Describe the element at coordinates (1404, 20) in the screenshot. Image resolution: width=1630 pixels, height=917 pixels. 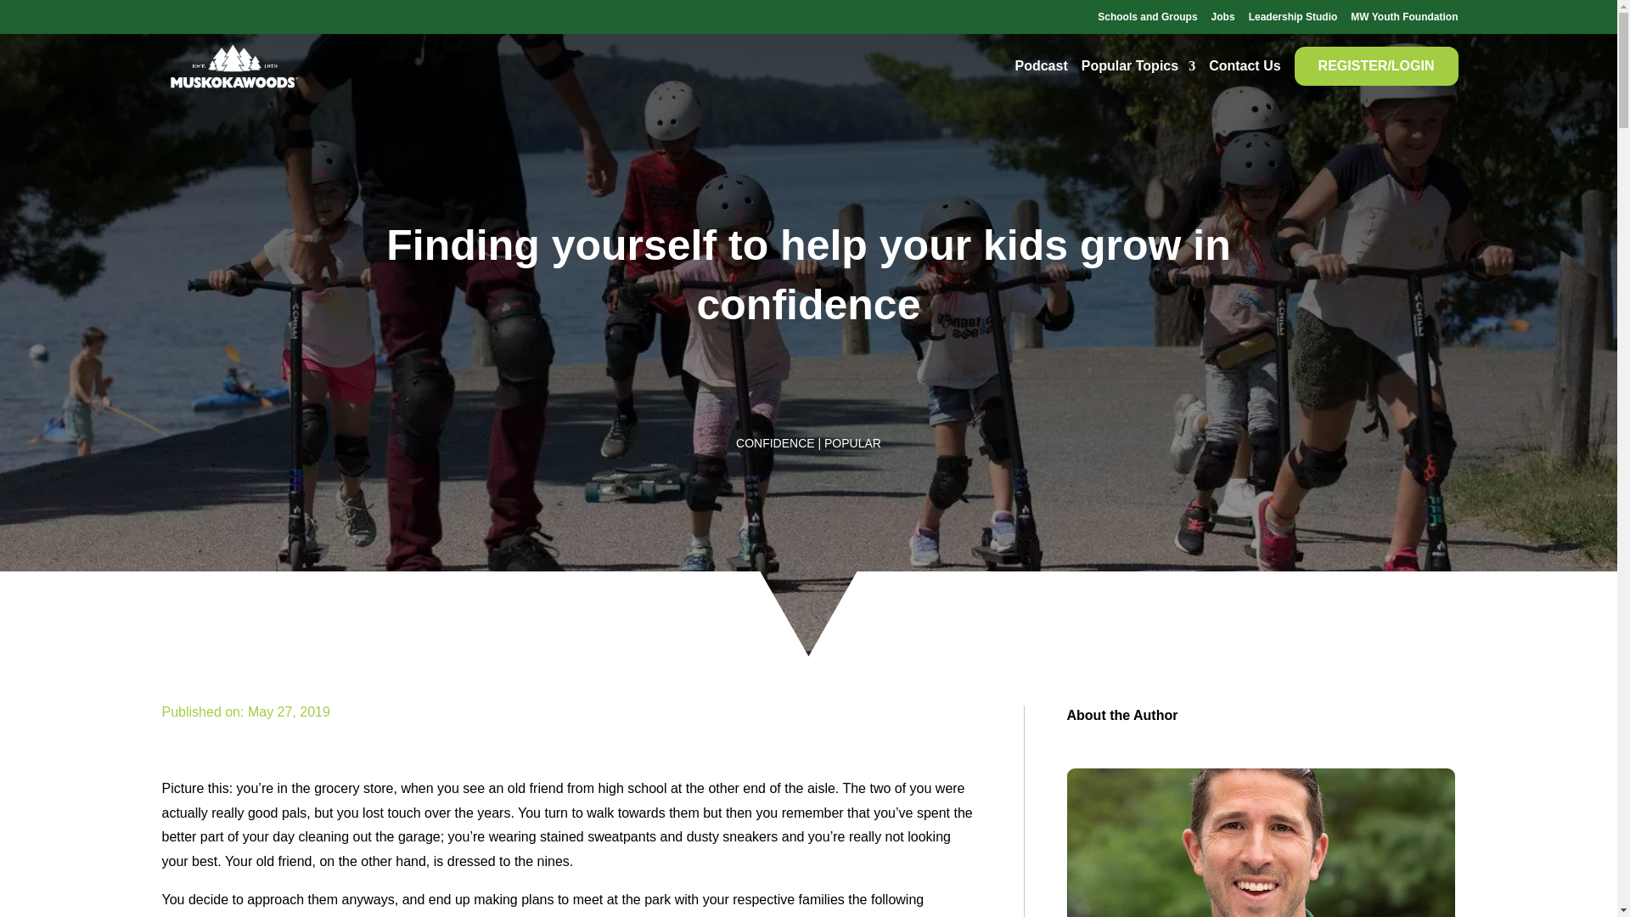
I see `MW Youth Foundation` at that location.